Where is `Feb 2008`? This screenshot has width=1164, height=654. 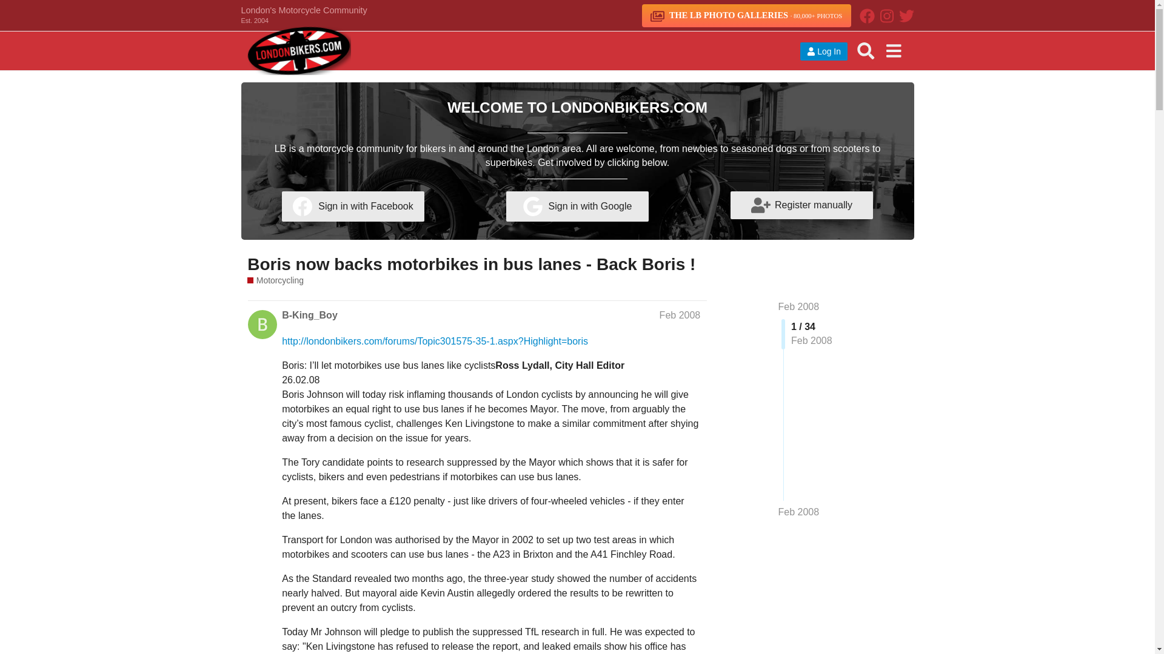
Feb 2008 is located at coordinates (680, 315).